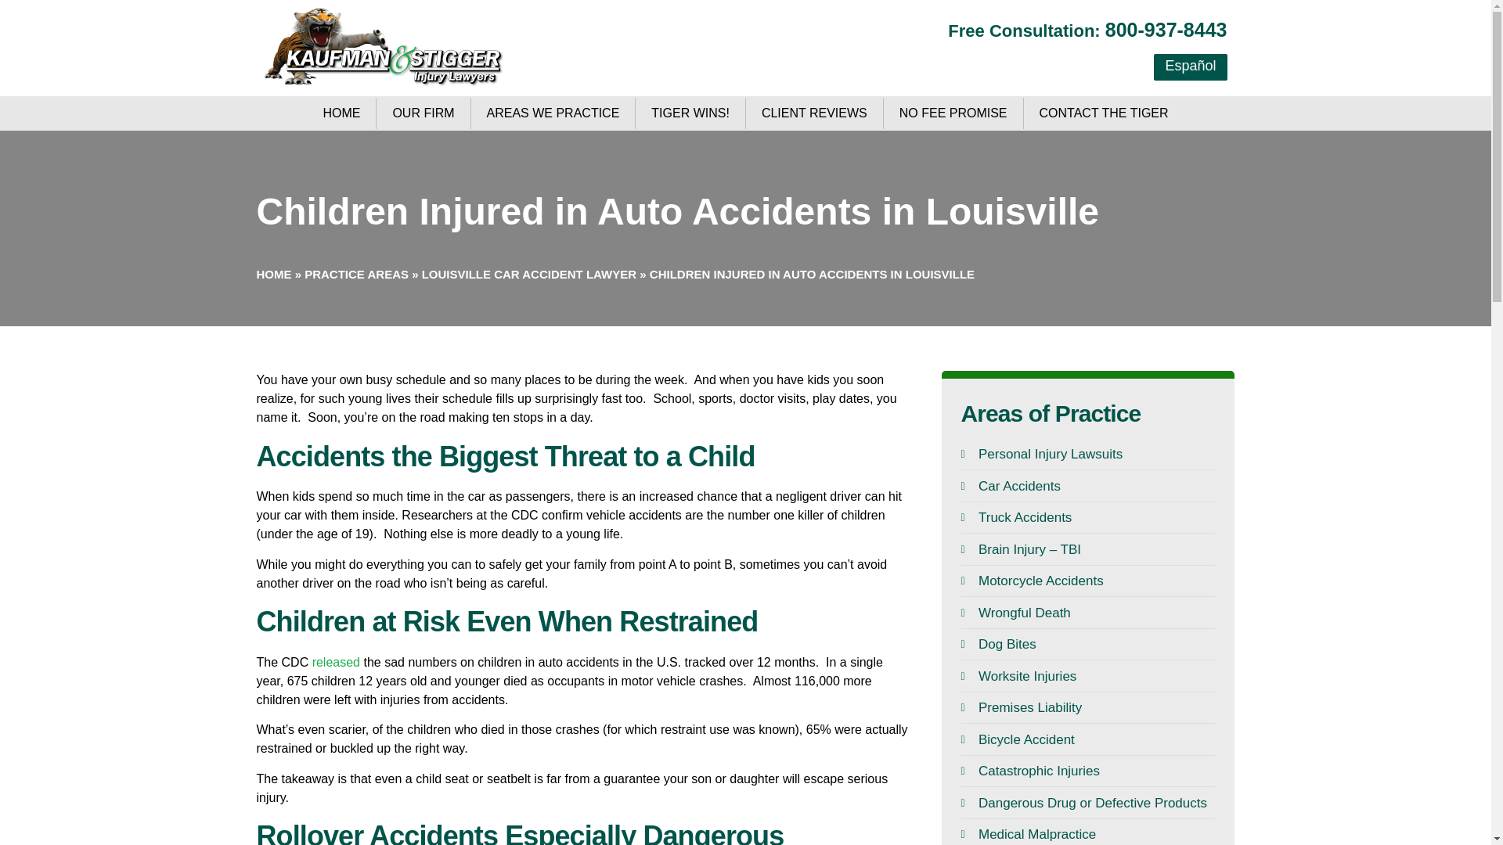 This screenshot has width=1503, height=845. What do you see at coordinates (953, 113) in the screenshot?
I see `NO FEE PROMISE` at bounding box center [953, 113].